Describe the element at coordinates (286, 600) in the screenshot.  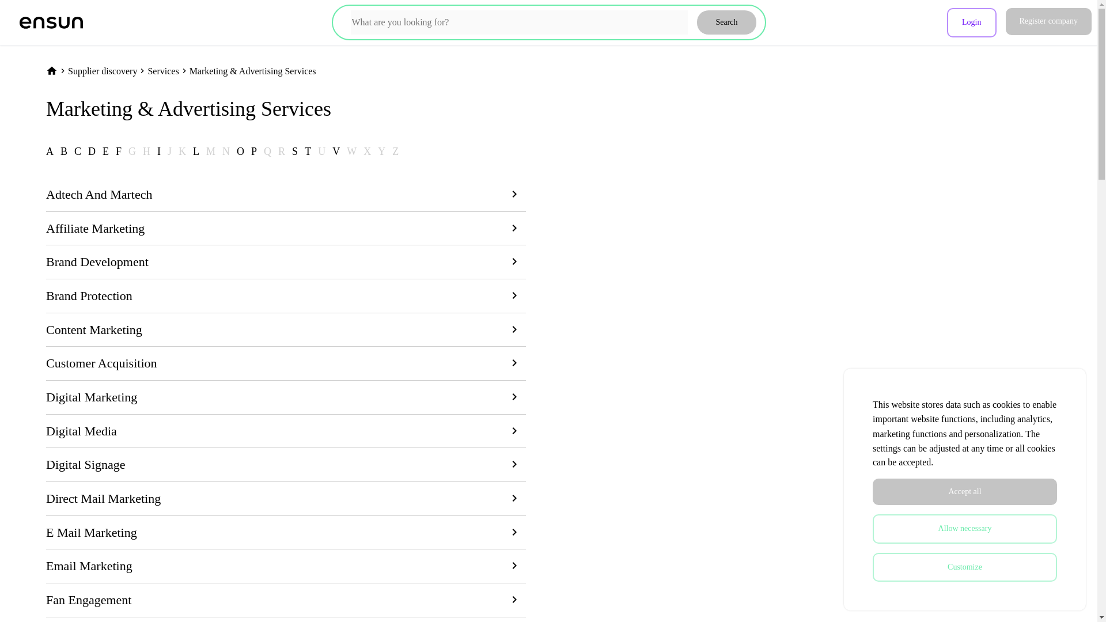
I see `Fan Engagement` at that location.